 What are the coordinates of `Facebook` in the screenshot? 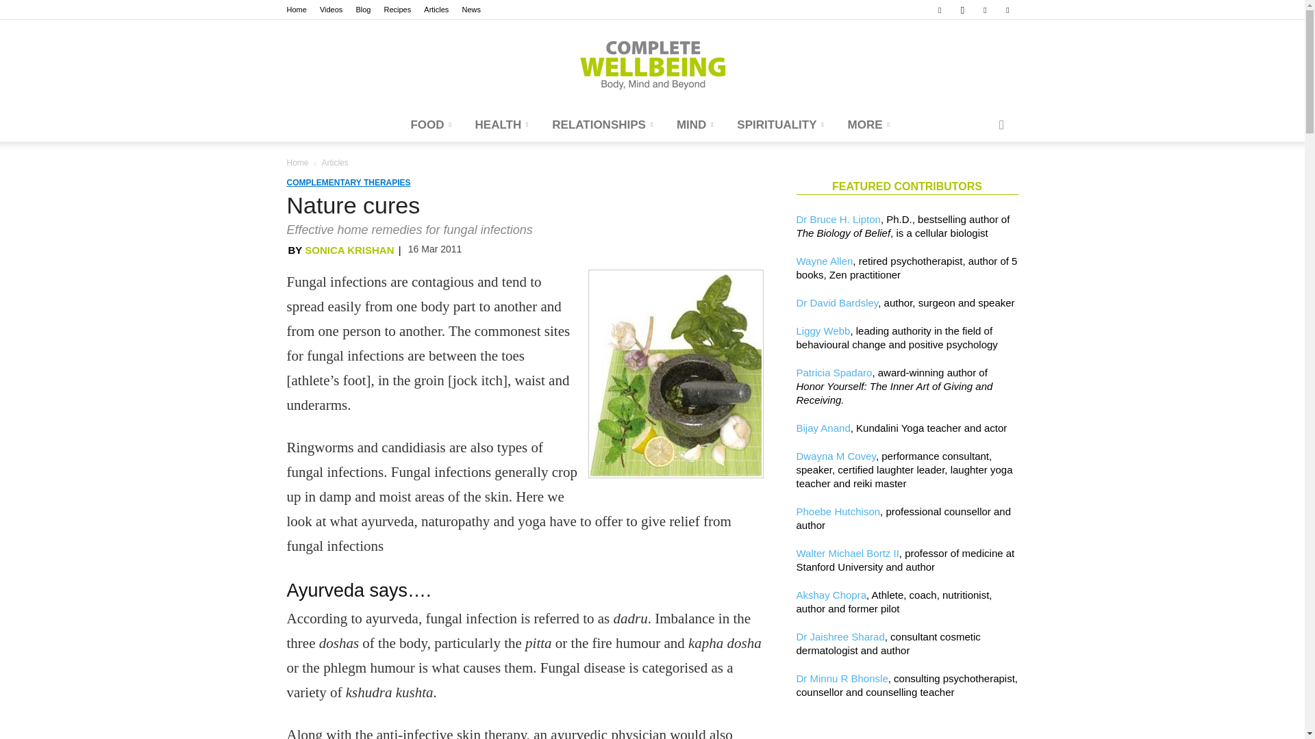 It's located at (940, 10).